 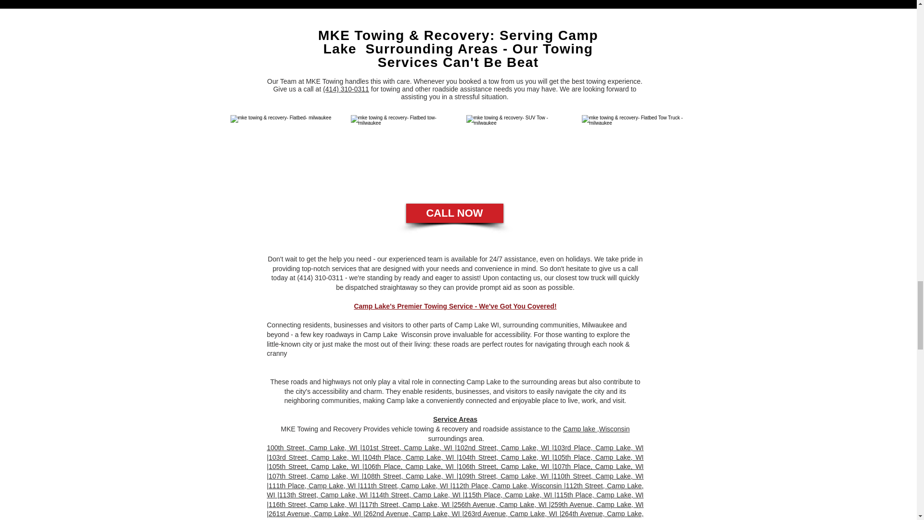 I want to click on towing services near me , so click(x=633, y=150).